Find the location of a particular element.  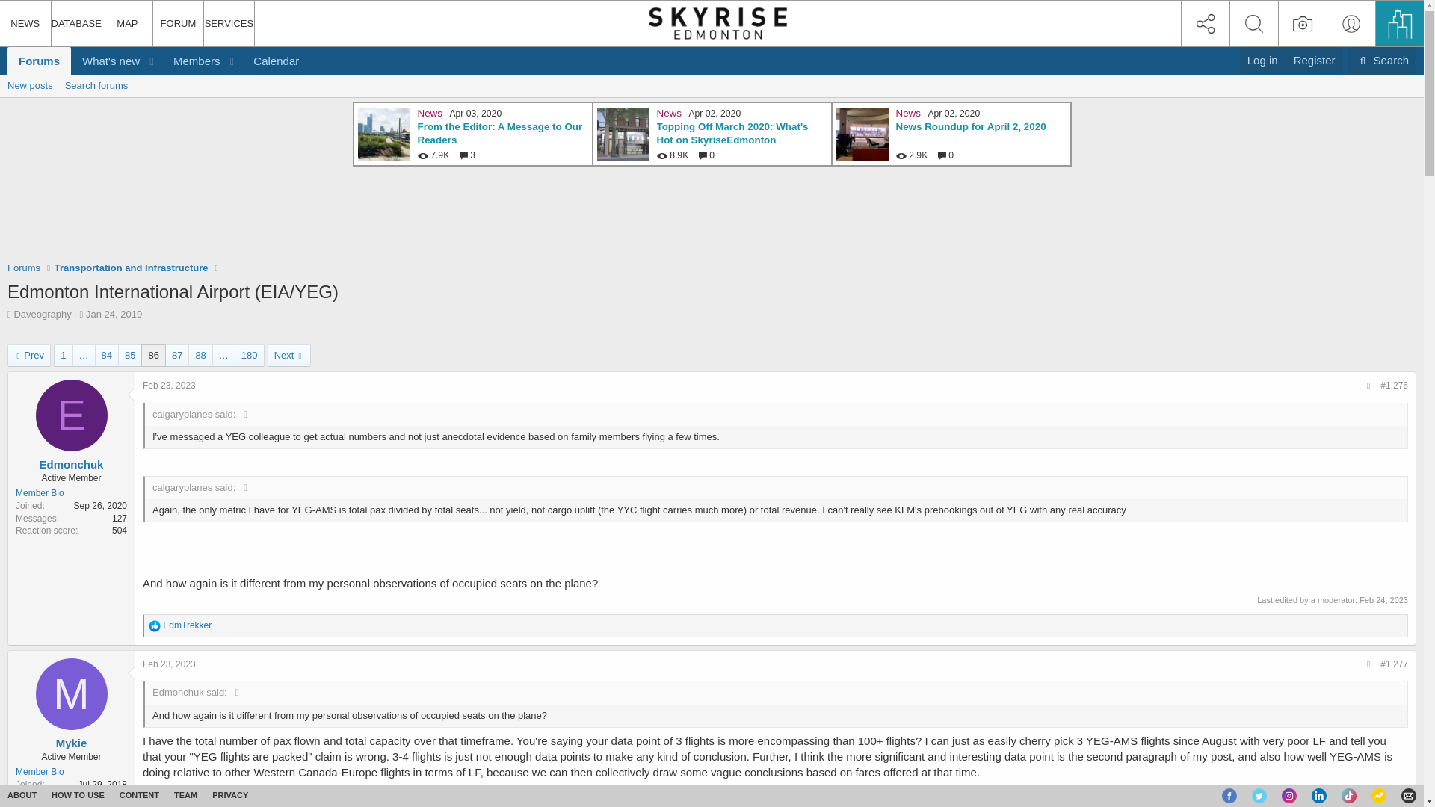

Log in is located at coordinates (499, 134).